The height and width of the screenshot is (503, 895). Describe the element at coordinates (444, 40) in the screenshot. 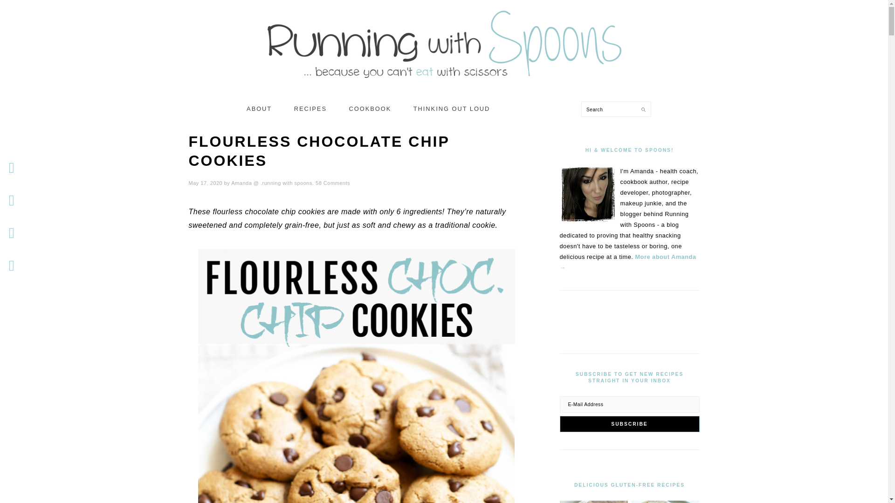

I see `. running with spoons .` at that location.